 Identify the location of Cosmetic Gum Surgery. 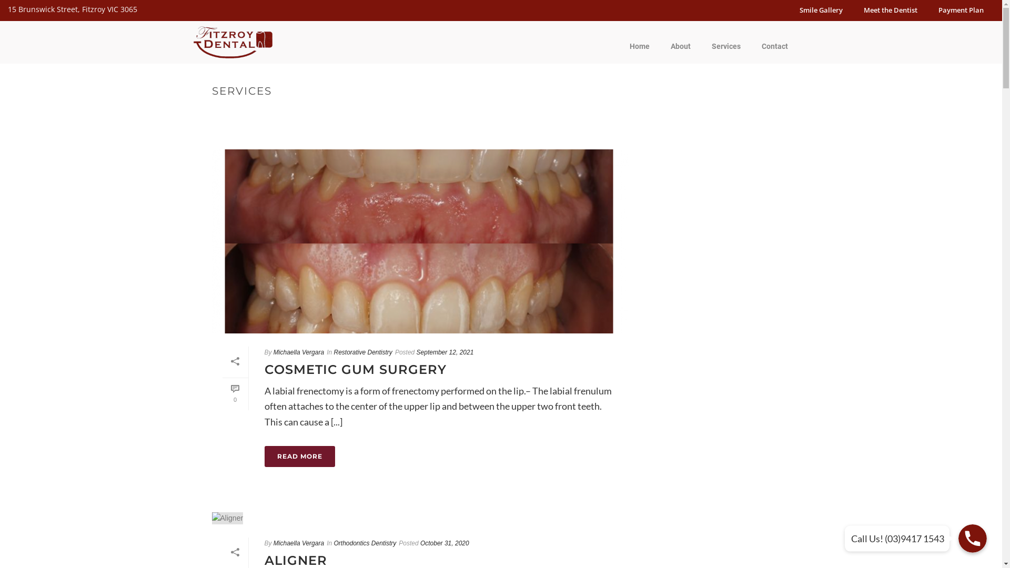
(420, 241).